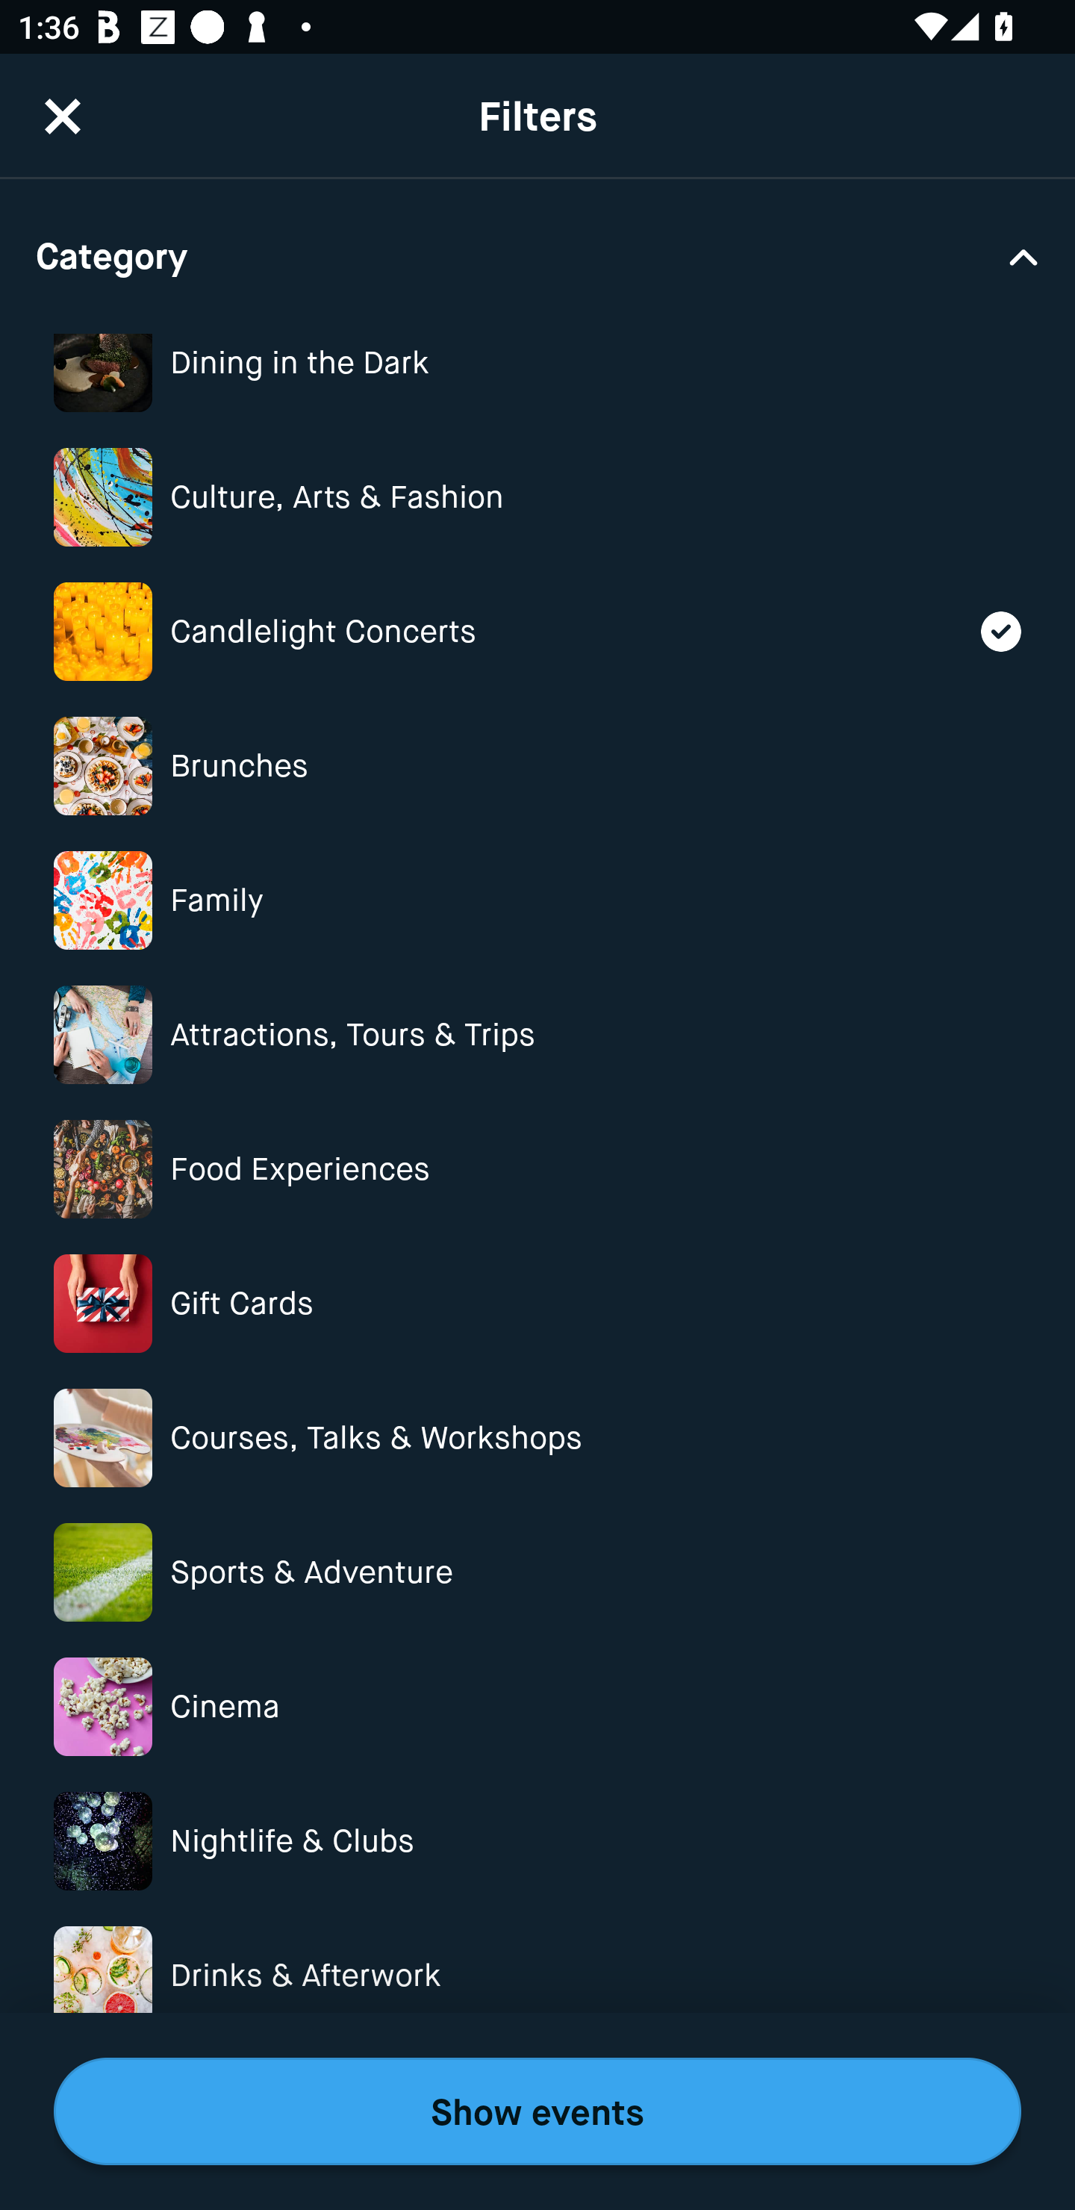 The image size is (1075, 2210). I want to click on Category Image Family, so click(537, 900).